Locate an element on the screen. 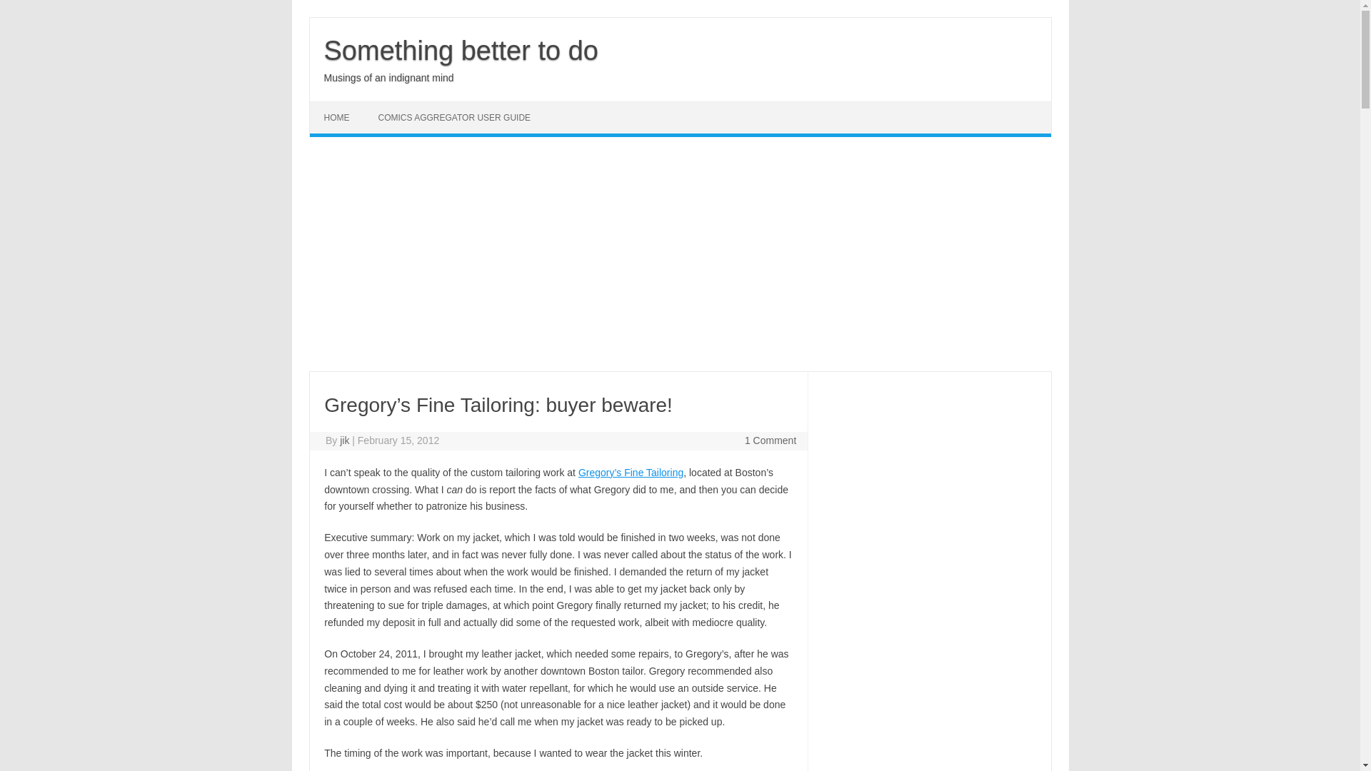 This screenshot has width=1371, height=771. Something better to do is located at coordinates (461, 50).